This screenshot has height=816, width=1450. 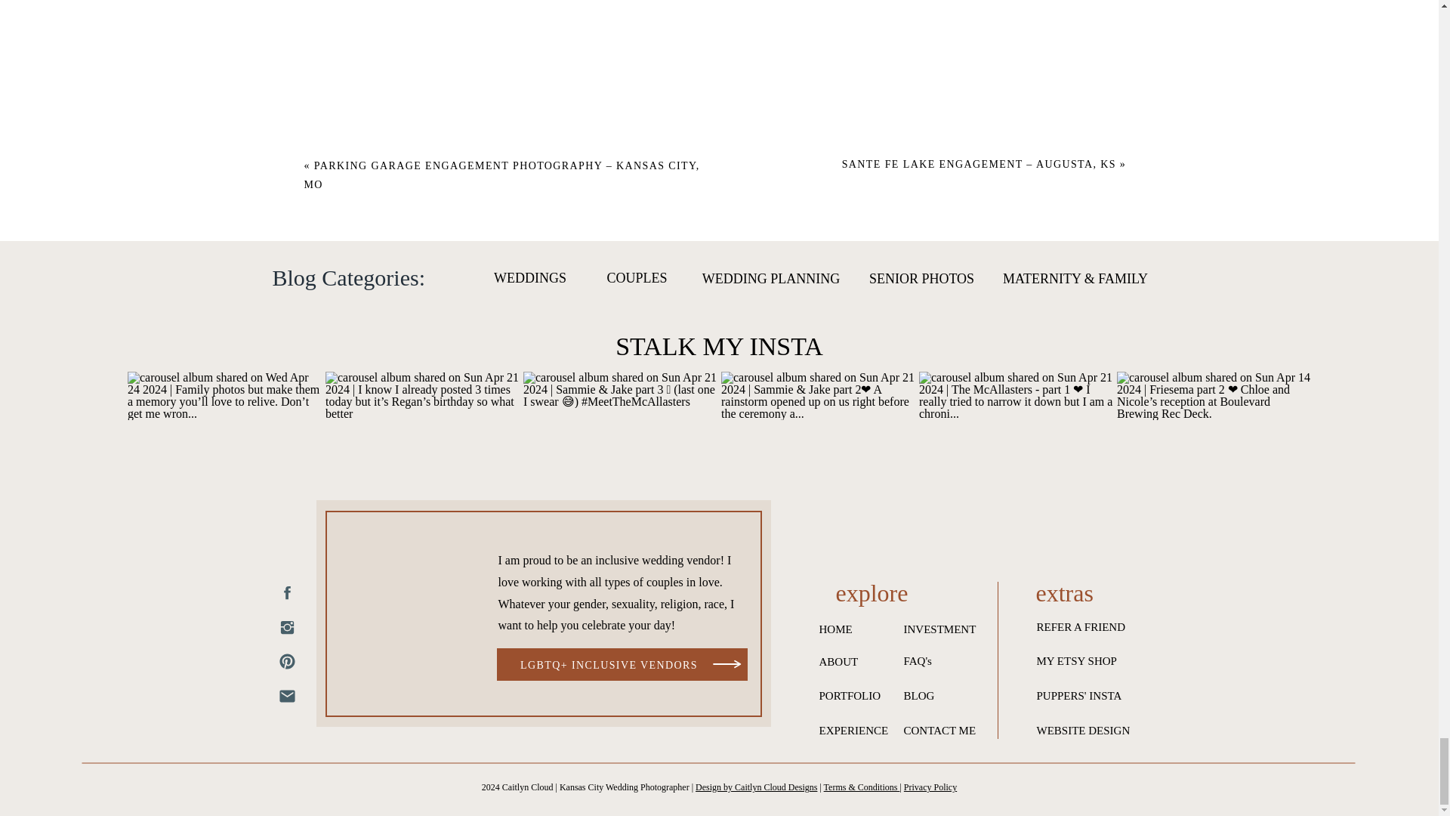 I want to click on SENIOR PHOTOS, so click(x=921, y=280).